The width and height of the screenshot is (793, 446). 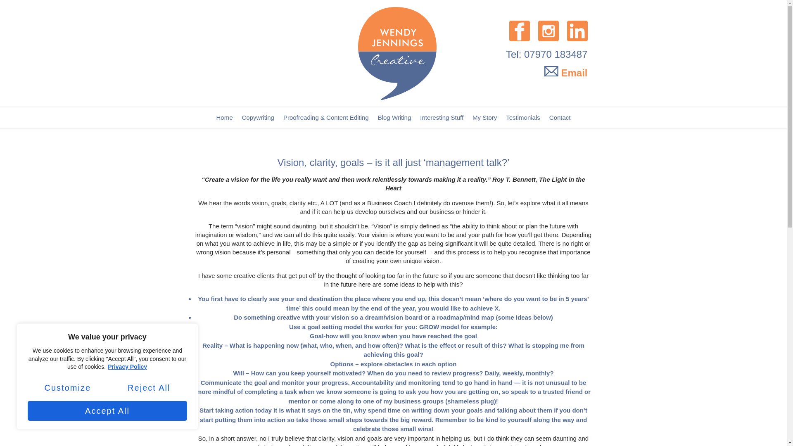 I want to click on Accept All, so click(x=107, y=410).